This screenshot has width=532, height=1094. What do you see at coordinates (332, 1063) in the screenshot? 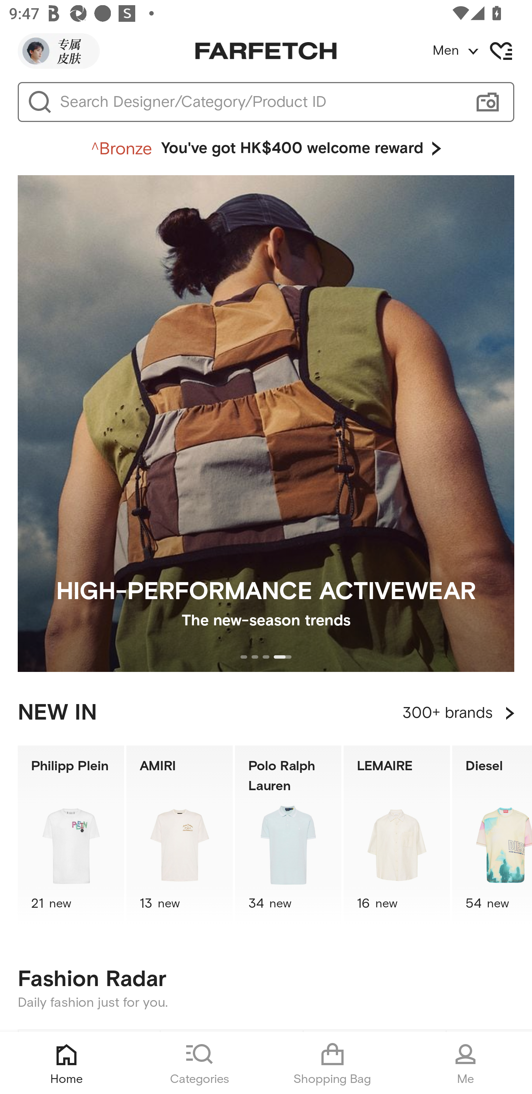
I see `Shopping Bag` at bounding box center [332, 1063].